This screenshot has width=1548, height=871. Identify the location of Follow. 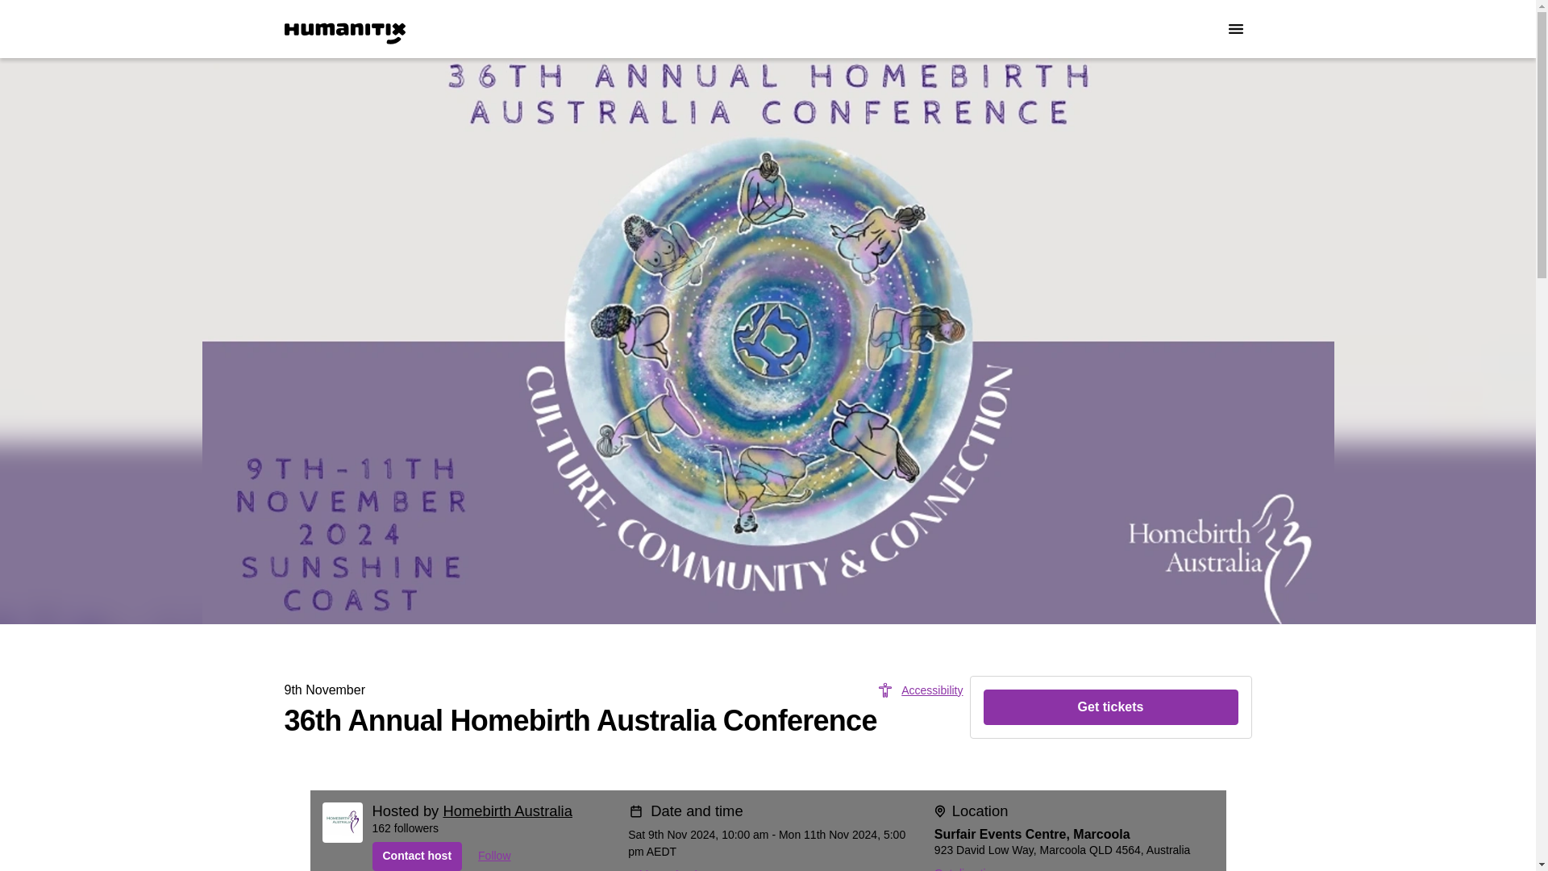
(494, 856).